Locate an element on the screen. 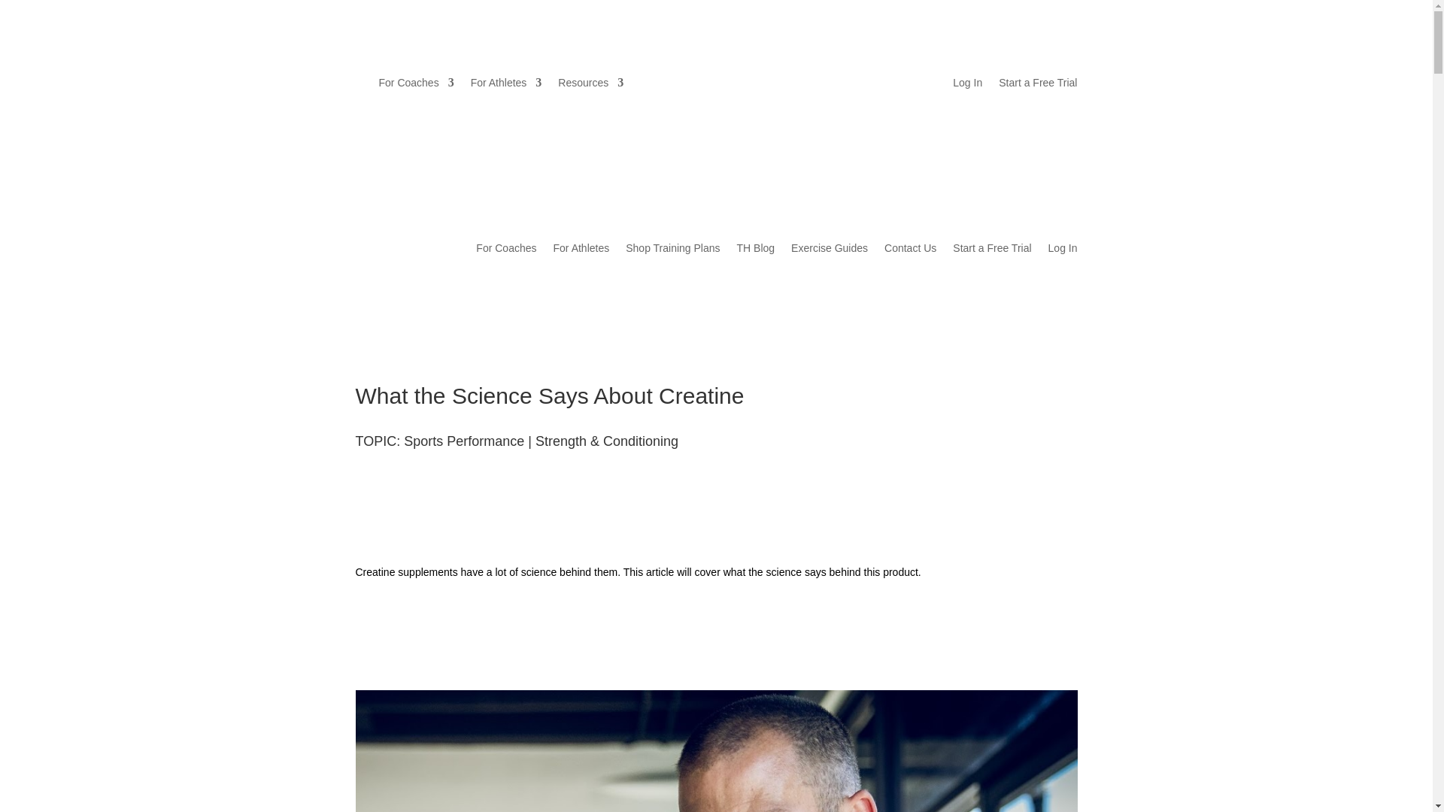 This screenshot has height=812, width=1444. Resources is located at coordinates (590, 83).